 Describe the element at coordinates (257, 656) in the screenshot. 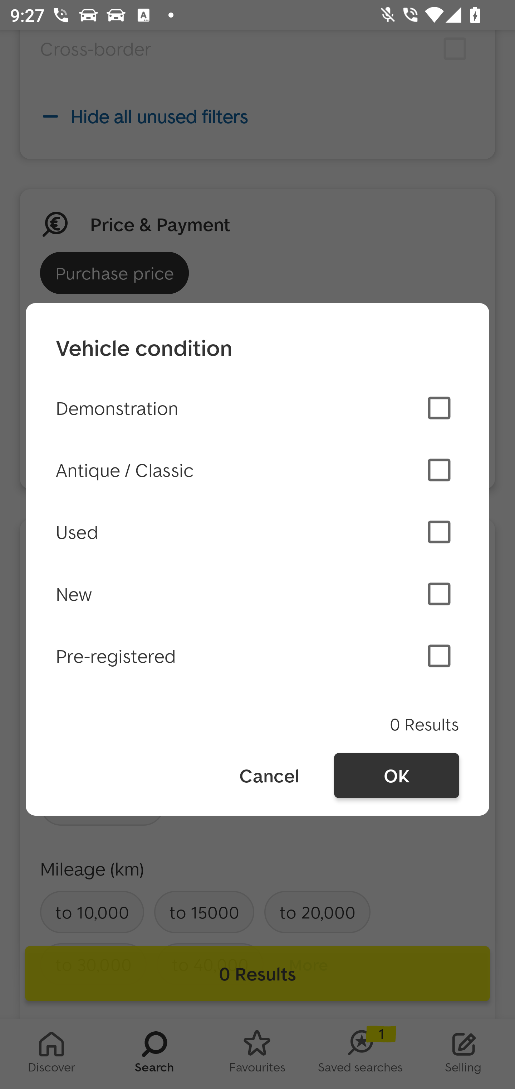

I see `Pre-registered` at that location.